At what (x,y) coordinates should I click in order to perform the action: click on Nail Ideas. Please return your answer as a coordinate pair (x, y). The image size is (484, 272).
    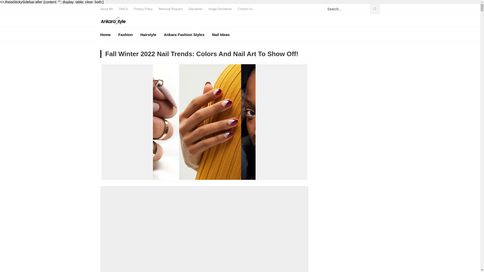
    Looking at the image, I should click on (221, 35).